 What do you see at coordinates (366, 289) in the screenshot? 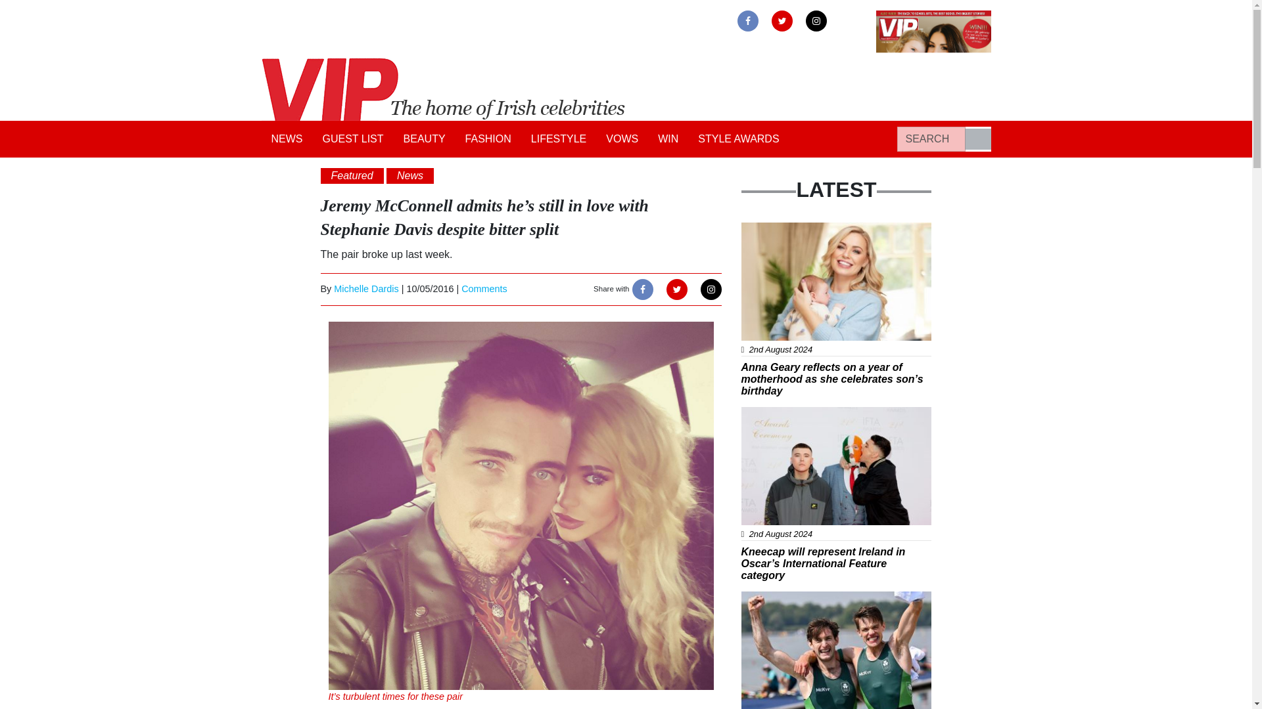
I see `Michelle Dardis` at bounding box center [366, 289].